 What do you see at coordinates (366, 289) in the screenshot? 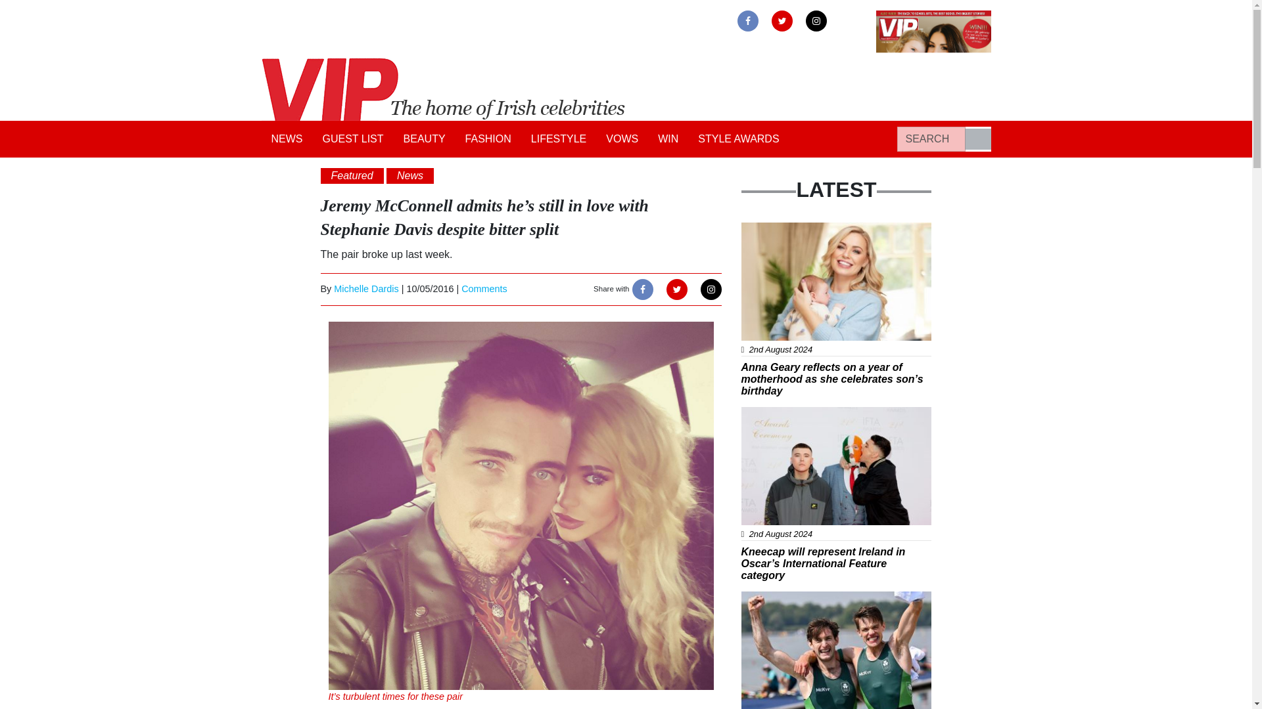
I see `Michelle Dardis` at bounding box center [366, 289].